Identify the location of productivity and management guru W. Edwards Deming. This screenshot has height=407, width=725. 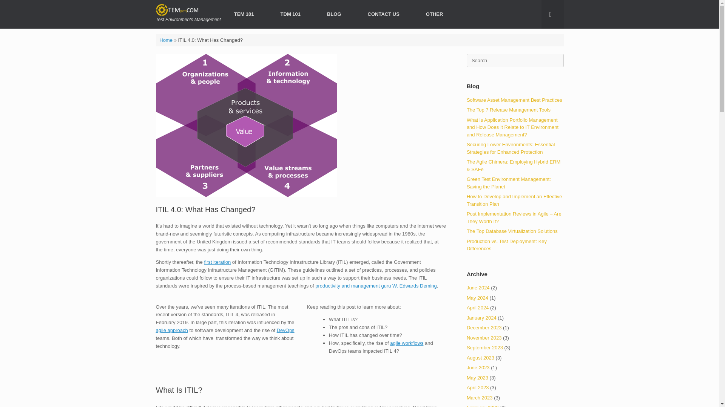
(376, 286).